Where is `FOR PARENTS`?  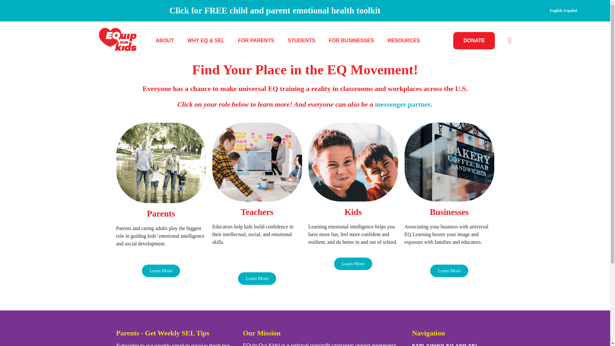 FOR PARENTS is located at coordinates (256, 41).